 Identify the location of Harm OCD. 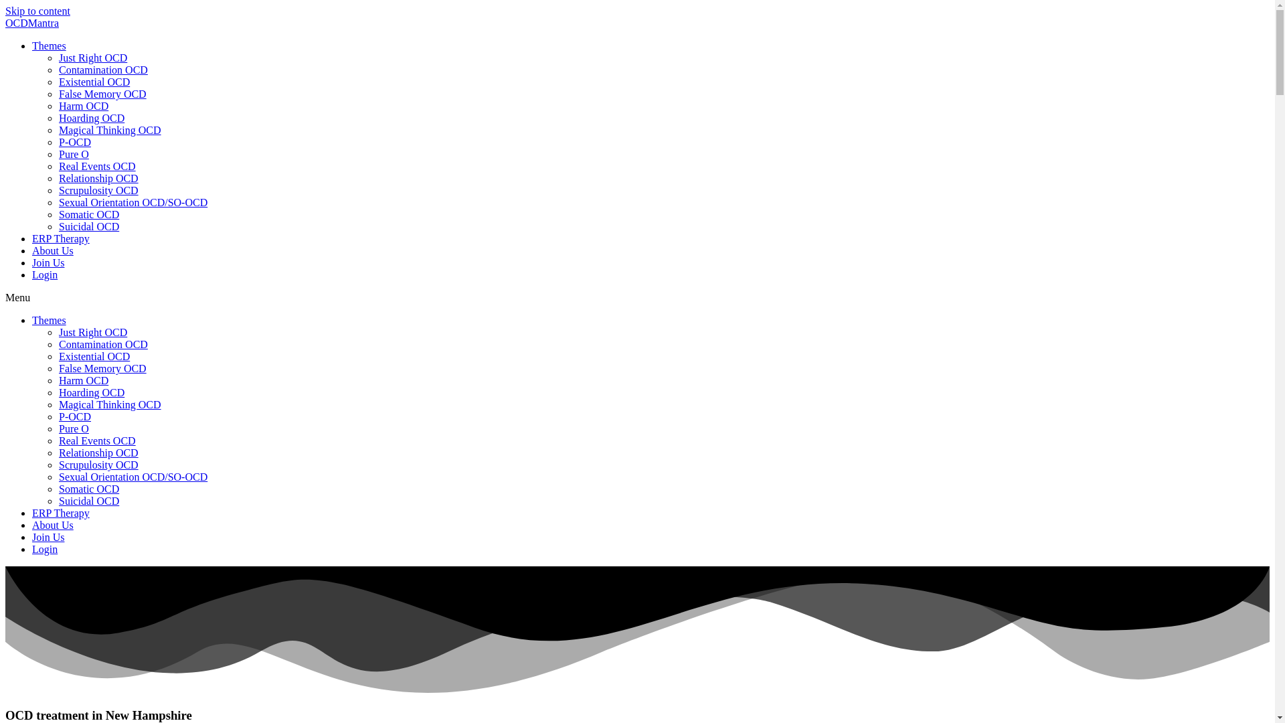
(83, 380).